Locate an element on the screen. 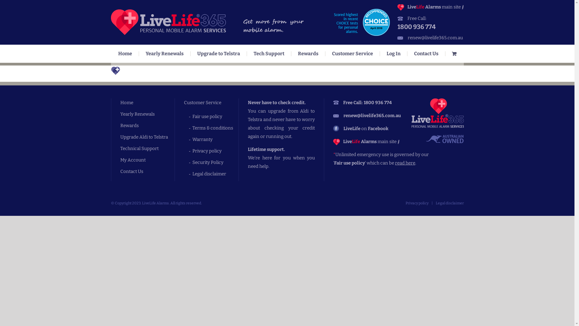 Image resolution: width=579 pixels, height=326 pixels. Upgrade to Telstra is located at coordinates (219, 54).